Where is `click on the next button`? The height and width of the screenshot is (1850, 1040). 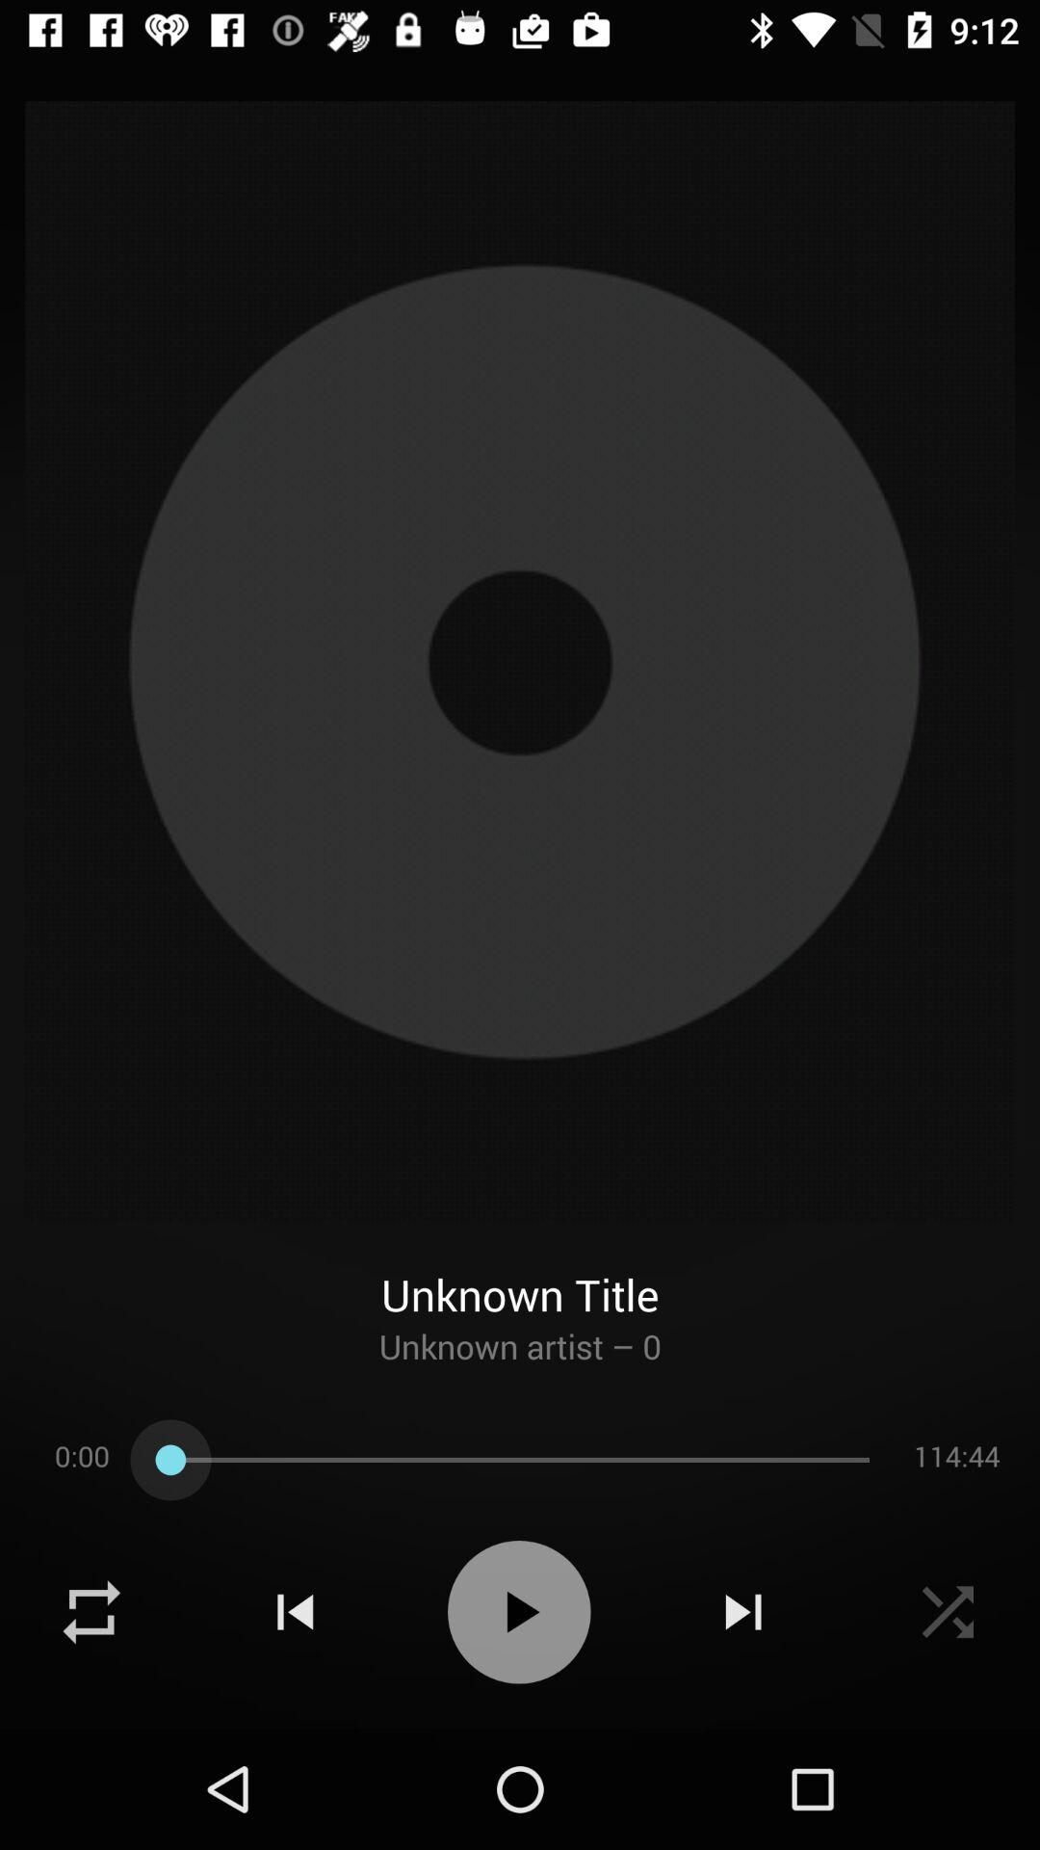 click on the next button is located at coordinates (743, 1612).